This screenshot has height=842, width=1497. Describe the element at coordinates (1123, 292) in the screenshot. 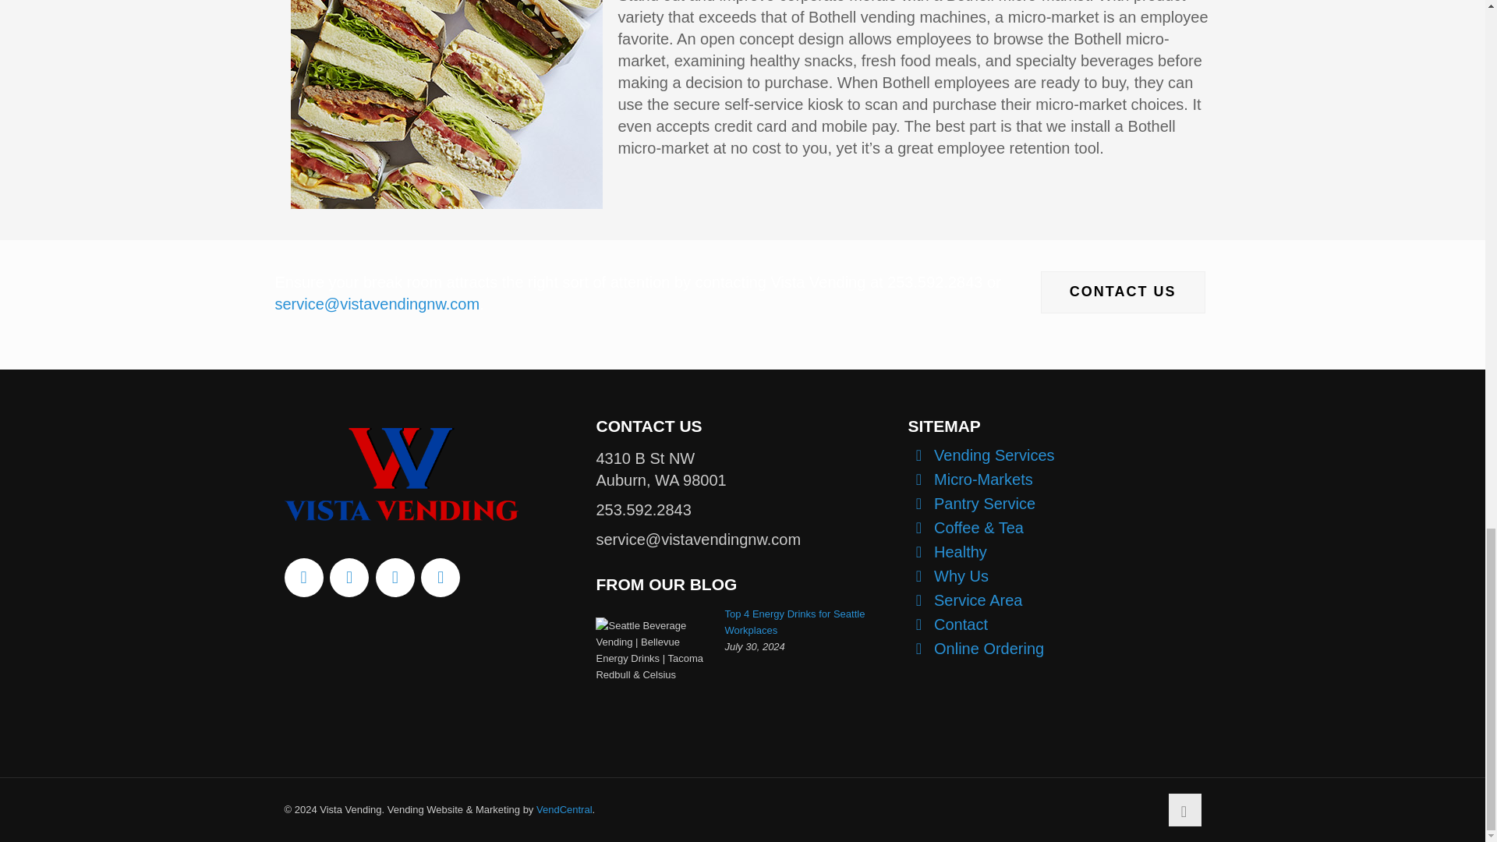

I see `CONTACT US` at that location.